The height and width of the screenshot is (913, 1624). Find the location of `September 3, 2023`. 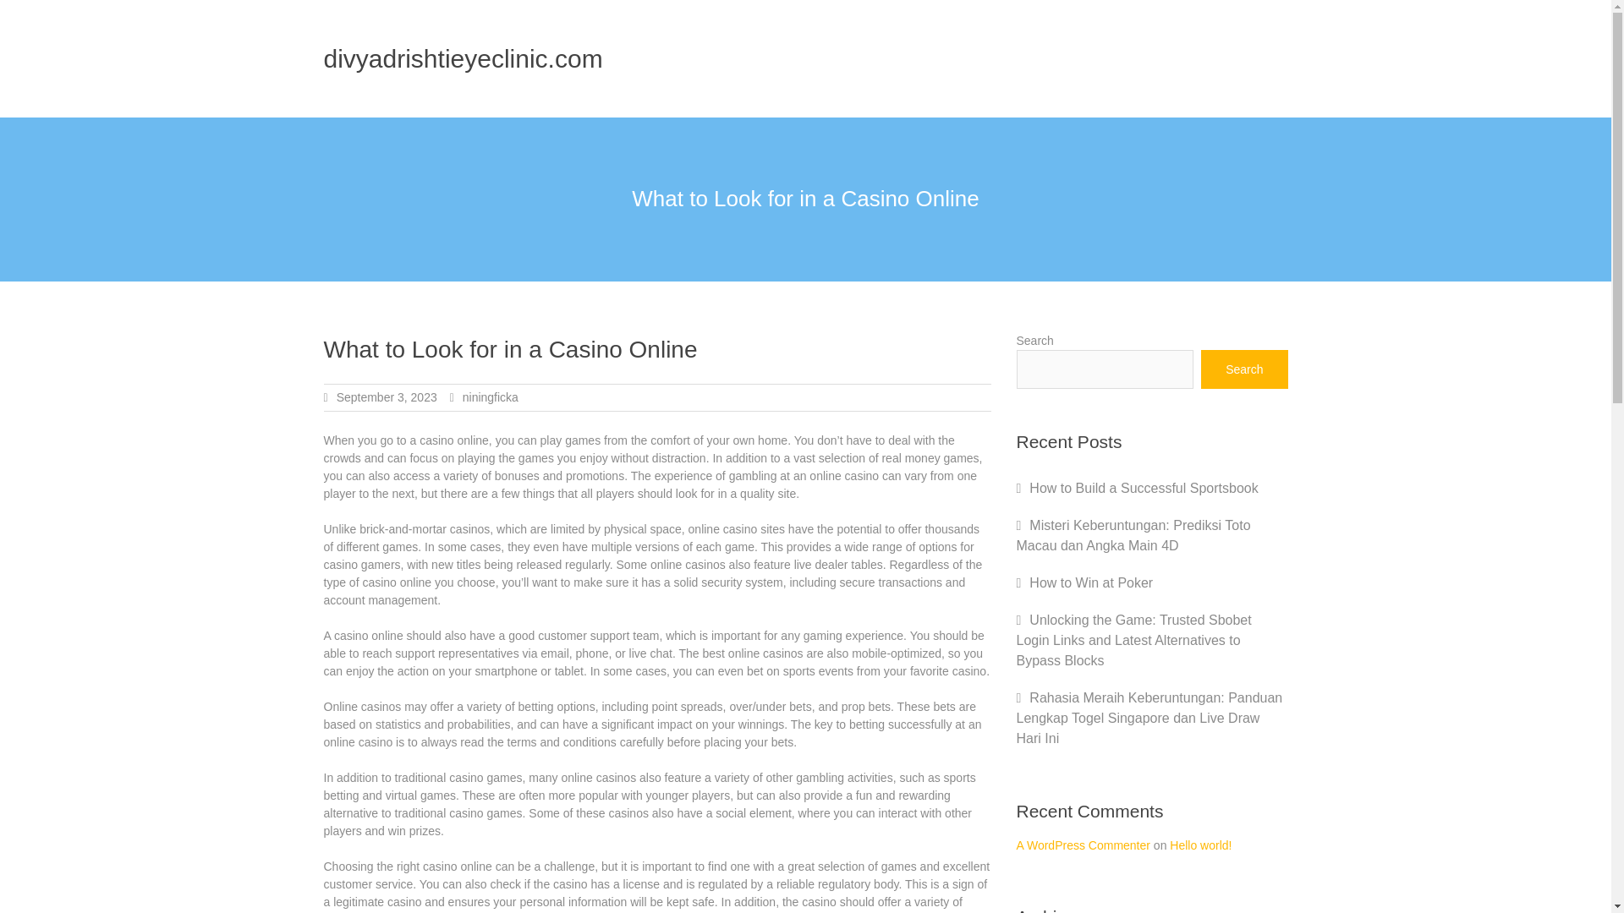

September 3, 2023 is located at coordinates (386, 397).